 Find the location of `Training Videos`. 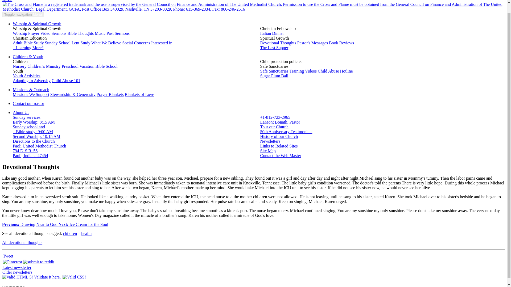

Training Videos is located at coordinates (303, 71).